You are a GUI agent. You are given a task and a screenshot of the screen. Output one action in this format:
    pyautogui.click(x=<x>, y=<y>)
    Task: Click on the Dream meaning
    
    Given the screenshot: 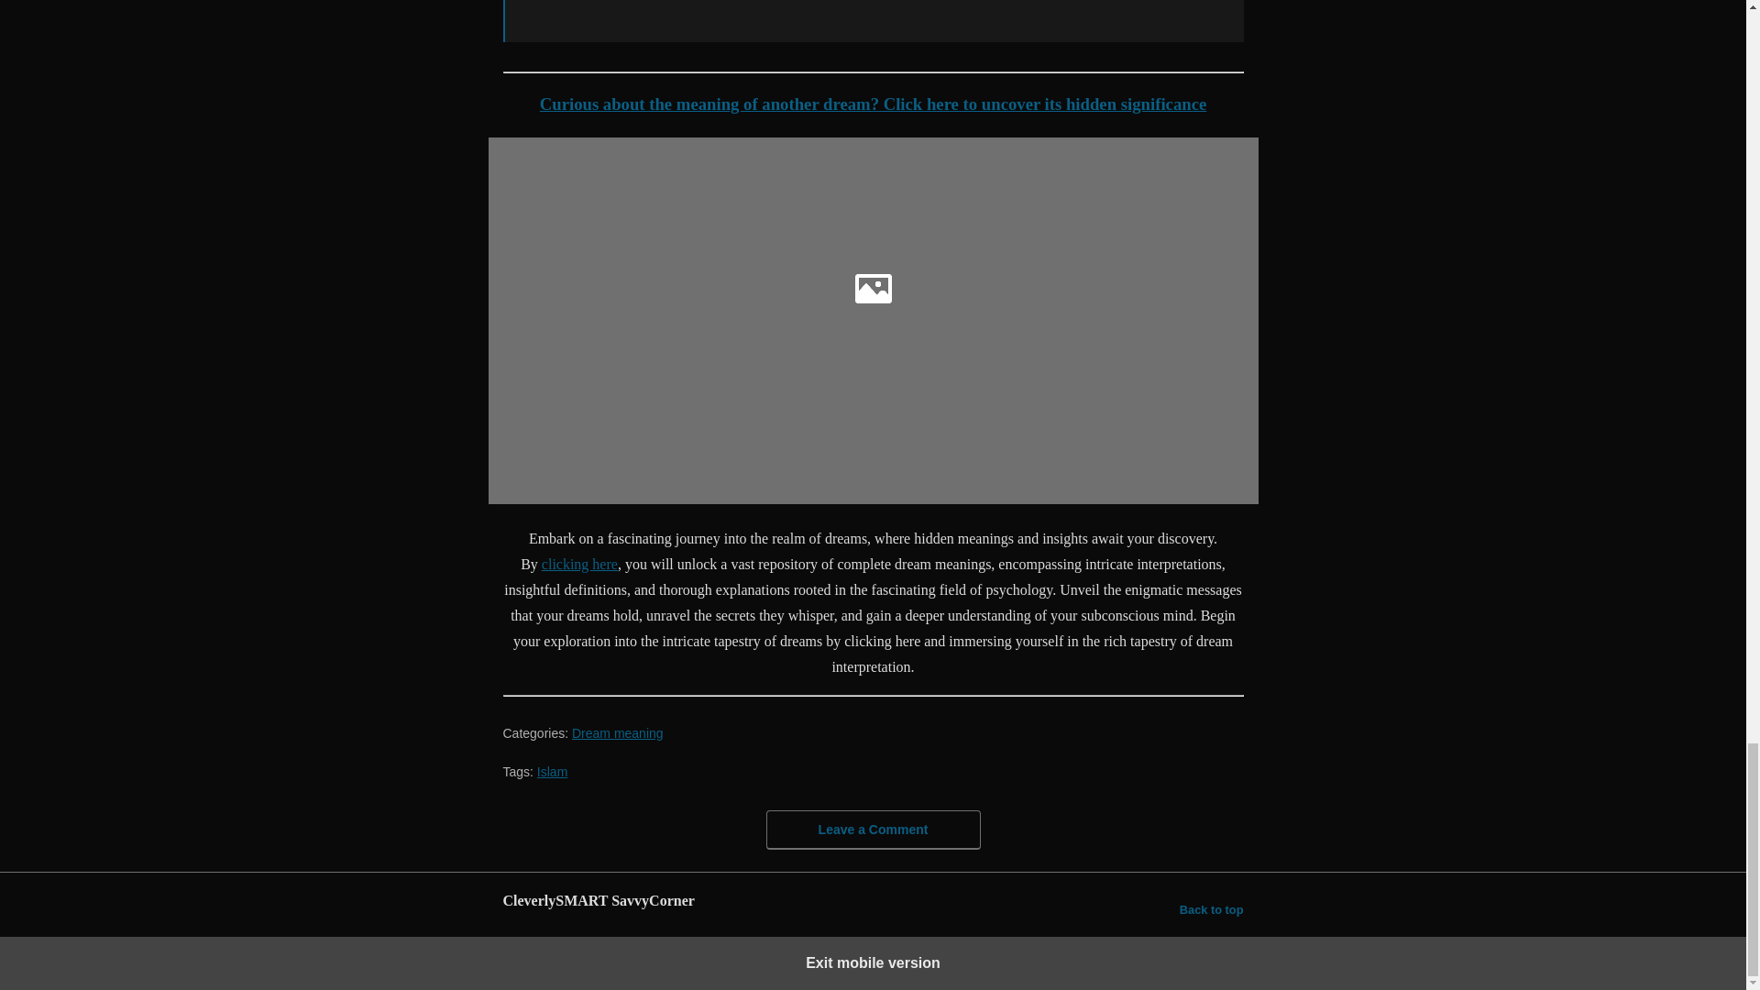 What is the action you would take?
    pyautogui.click(x=618, y=732)
    